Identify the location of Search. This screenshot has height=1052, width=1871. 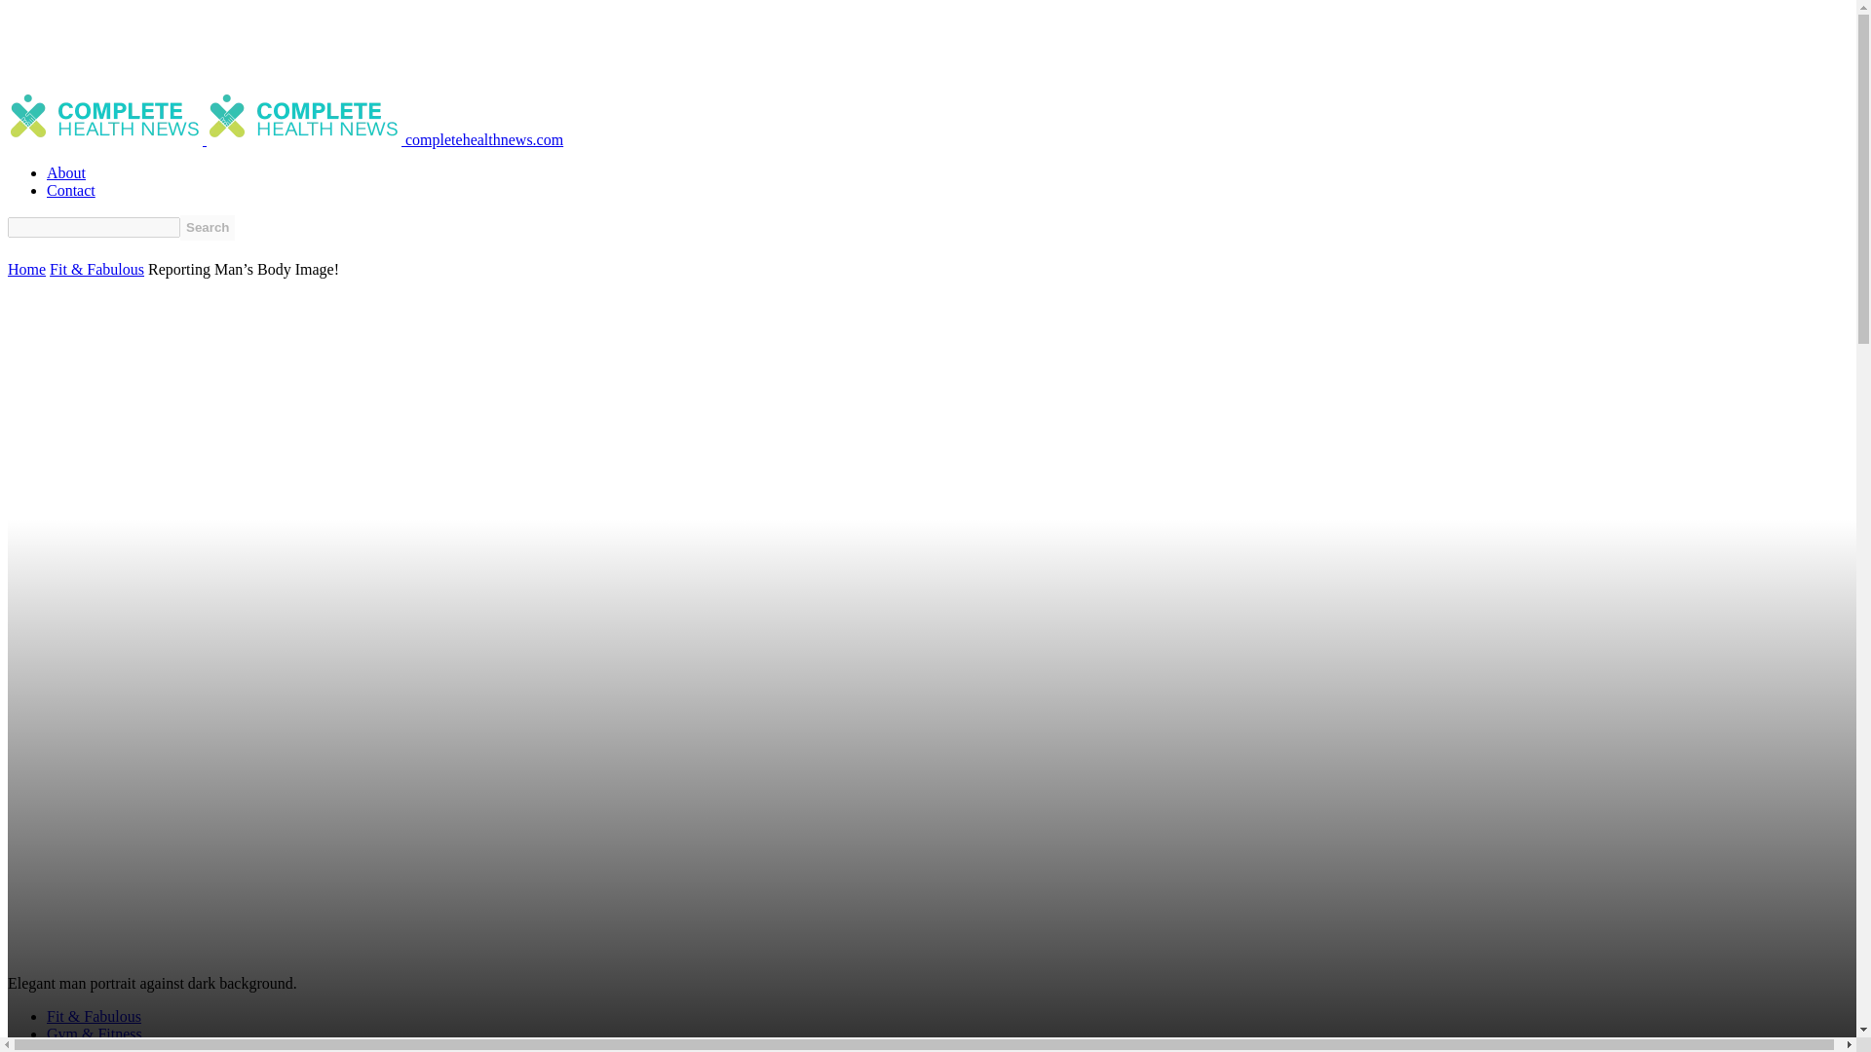
(207, 228).